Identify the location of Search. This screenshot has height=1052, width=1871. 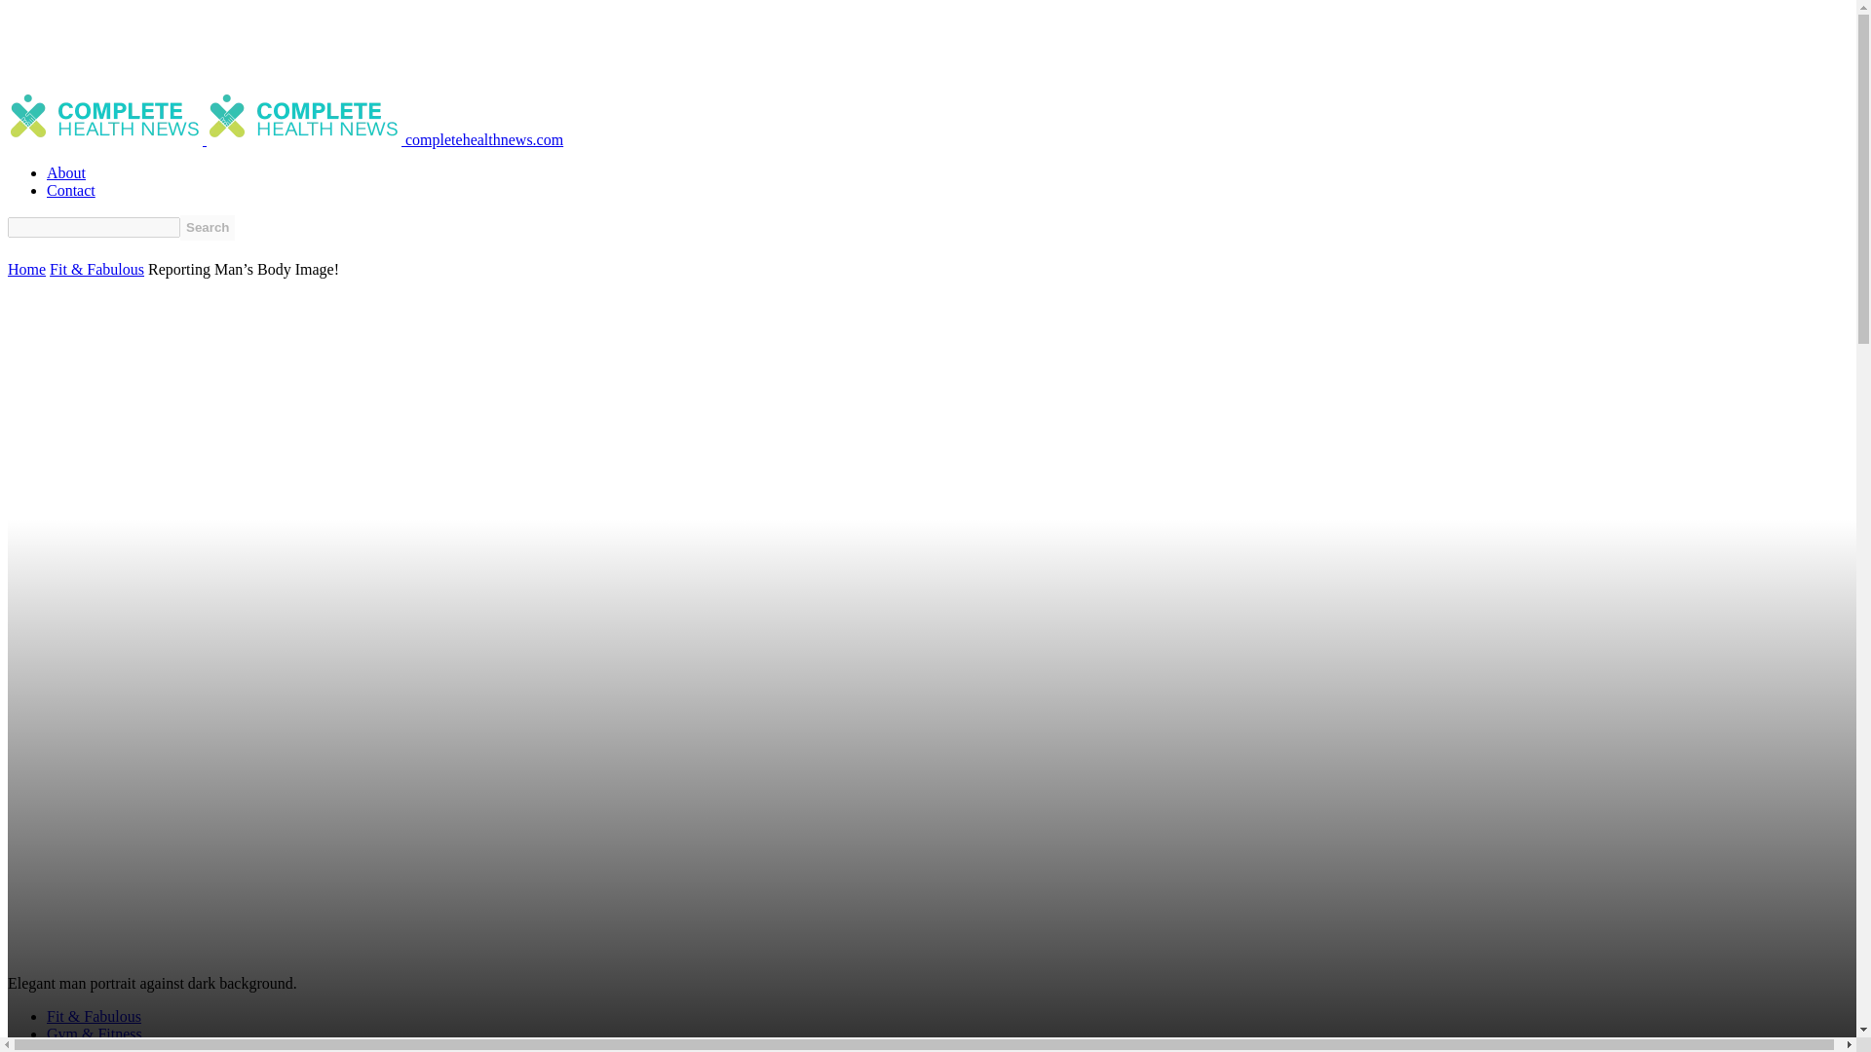
(207, 228).